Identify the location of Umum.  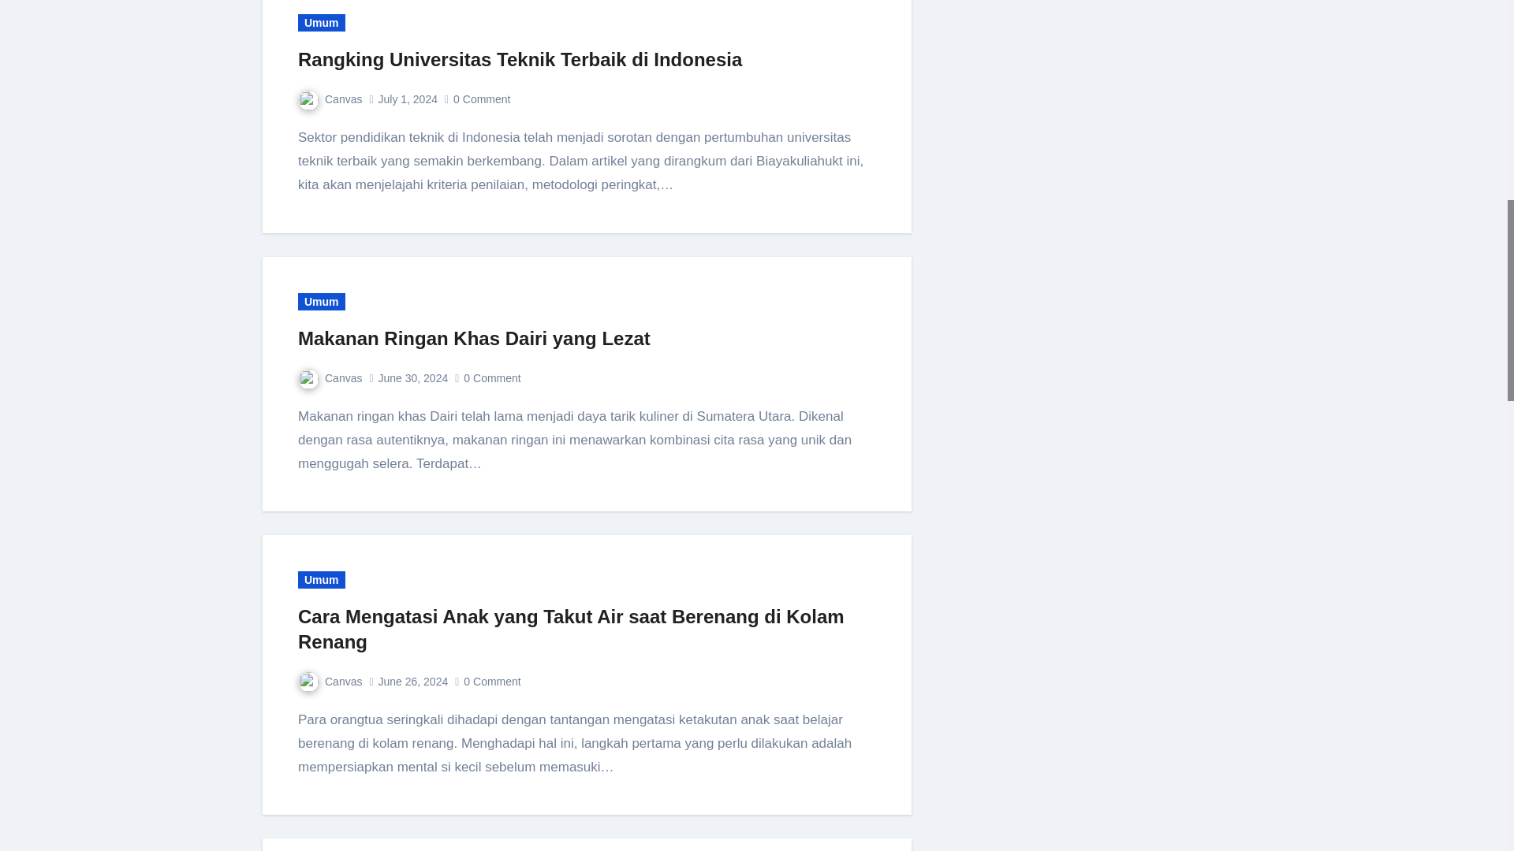
(322, 22).